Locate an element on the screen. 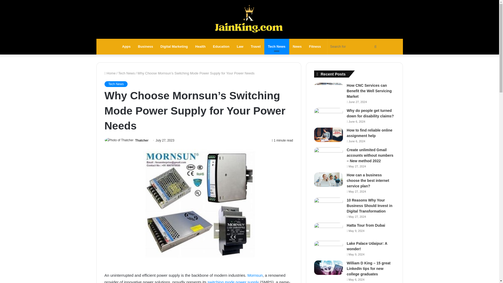  Tech News is located at coordinates (277, 47).